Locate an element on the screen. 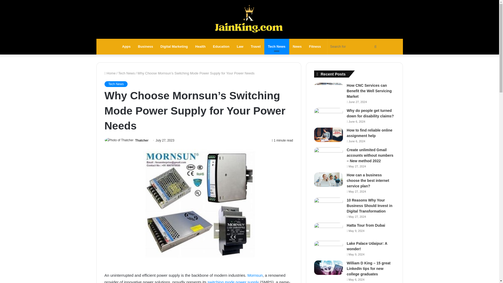  Tech News is located at coordinates (277, 47).